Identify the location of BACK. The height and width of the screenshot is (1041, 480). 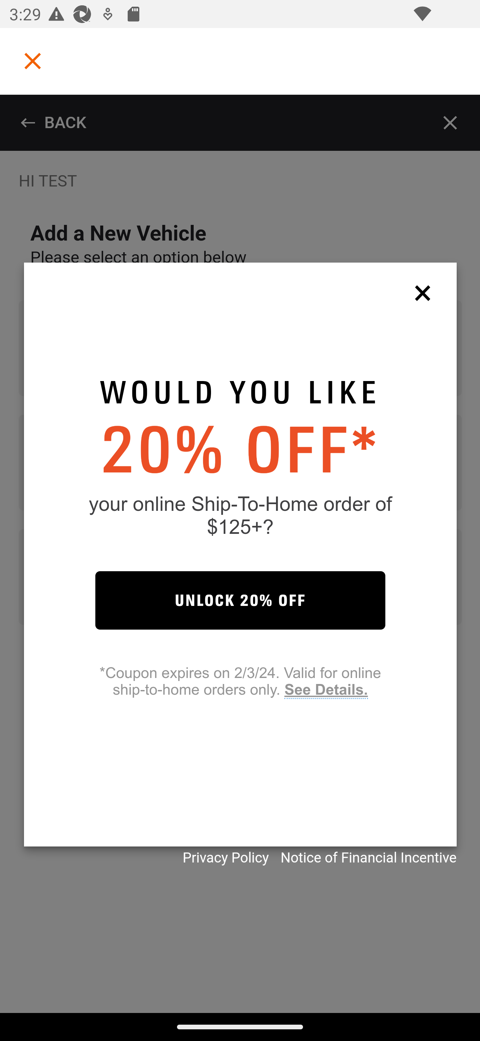
(53, 123).